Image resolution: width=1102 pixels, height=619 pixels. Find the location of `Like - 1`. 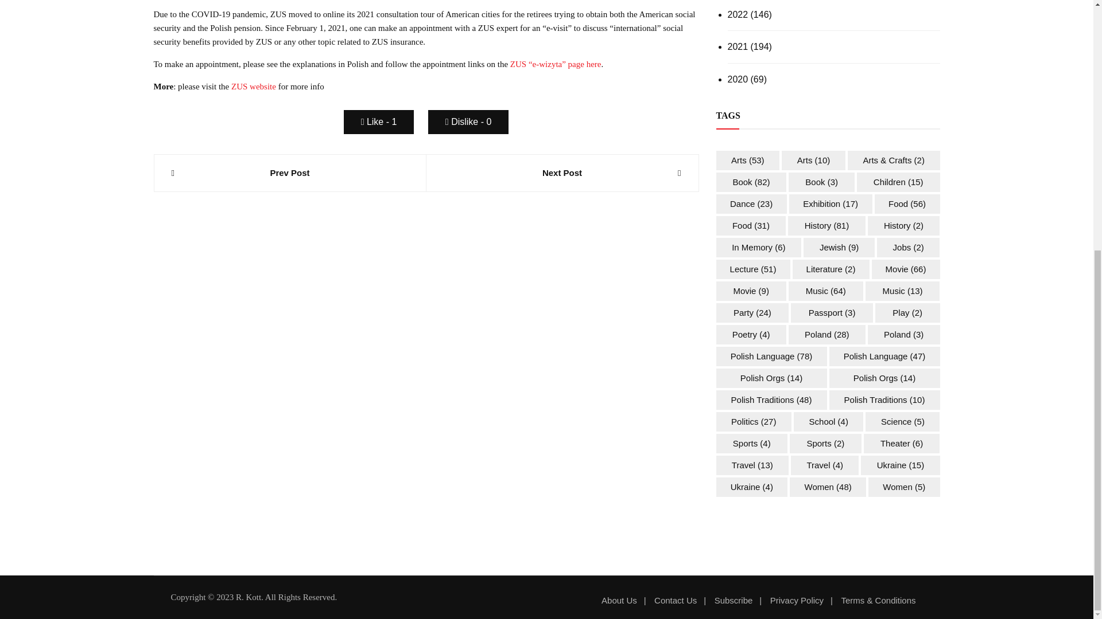

Like - 1 is located at coordinates (379, 122).